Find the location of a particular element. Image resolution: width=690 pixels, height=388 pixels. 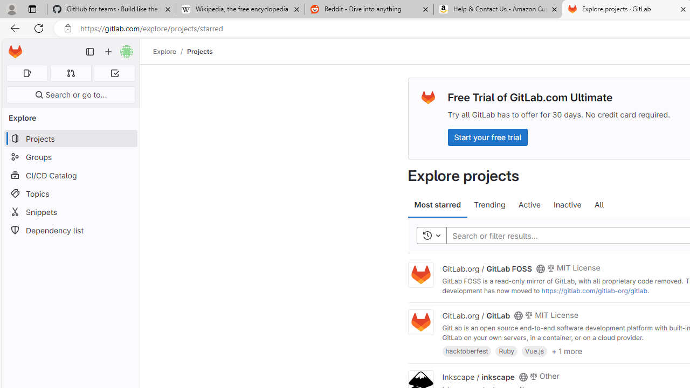

Primary navigation sidebar is located at coordinates (90, 52).